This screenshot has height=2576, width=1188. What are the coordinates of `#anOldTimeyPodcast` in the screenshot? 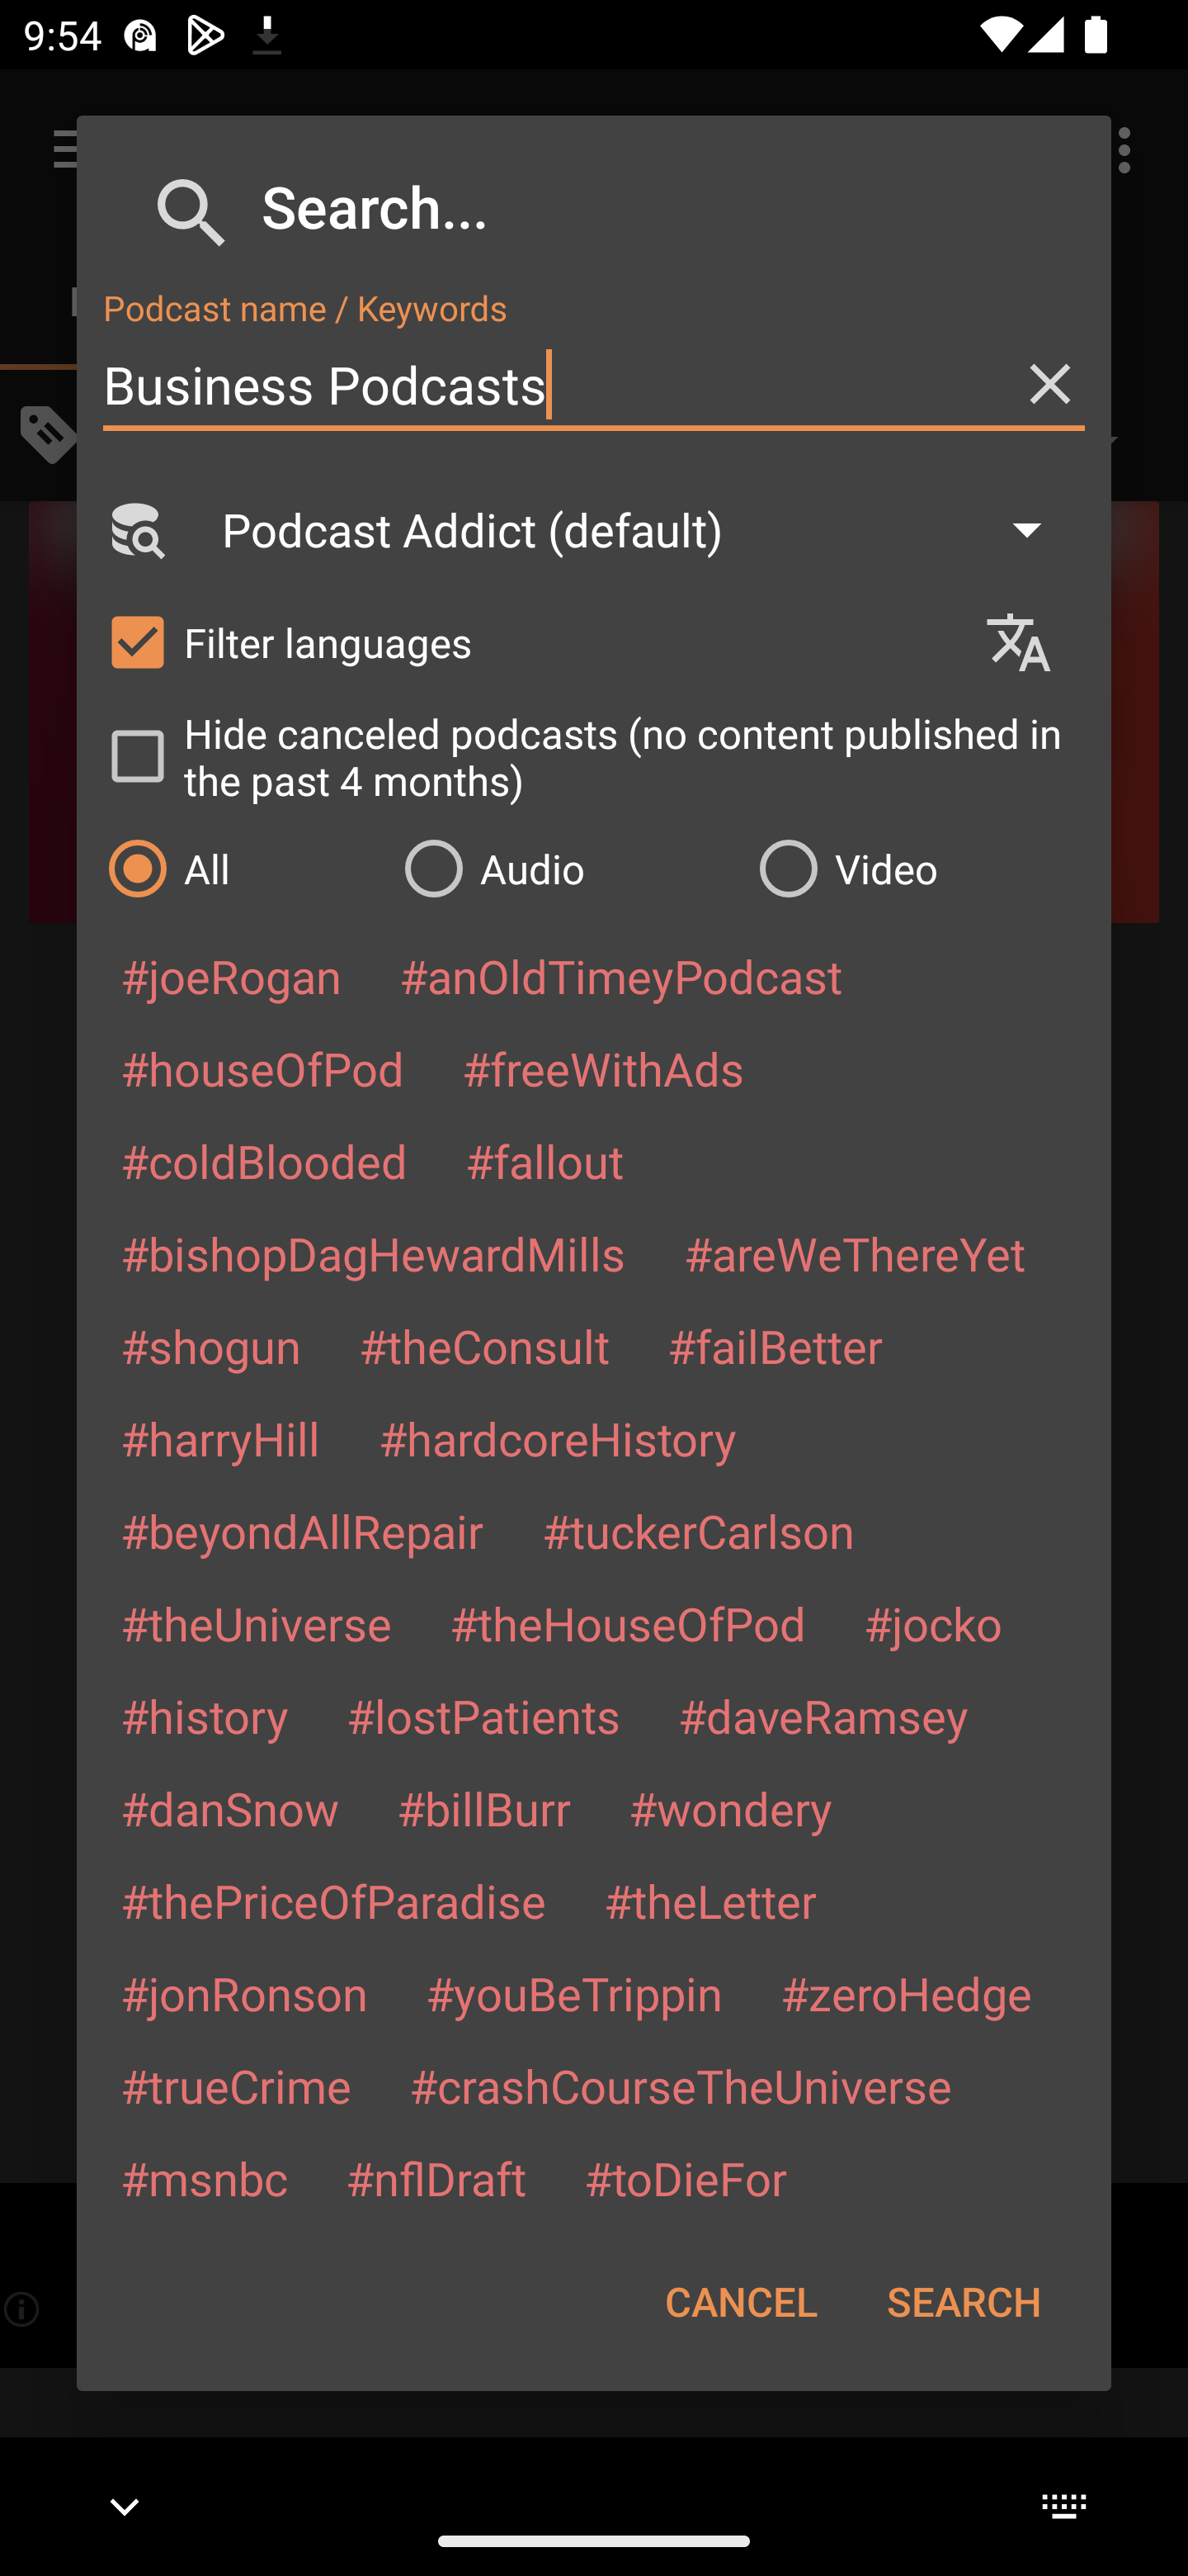 It's located at (620, 976).